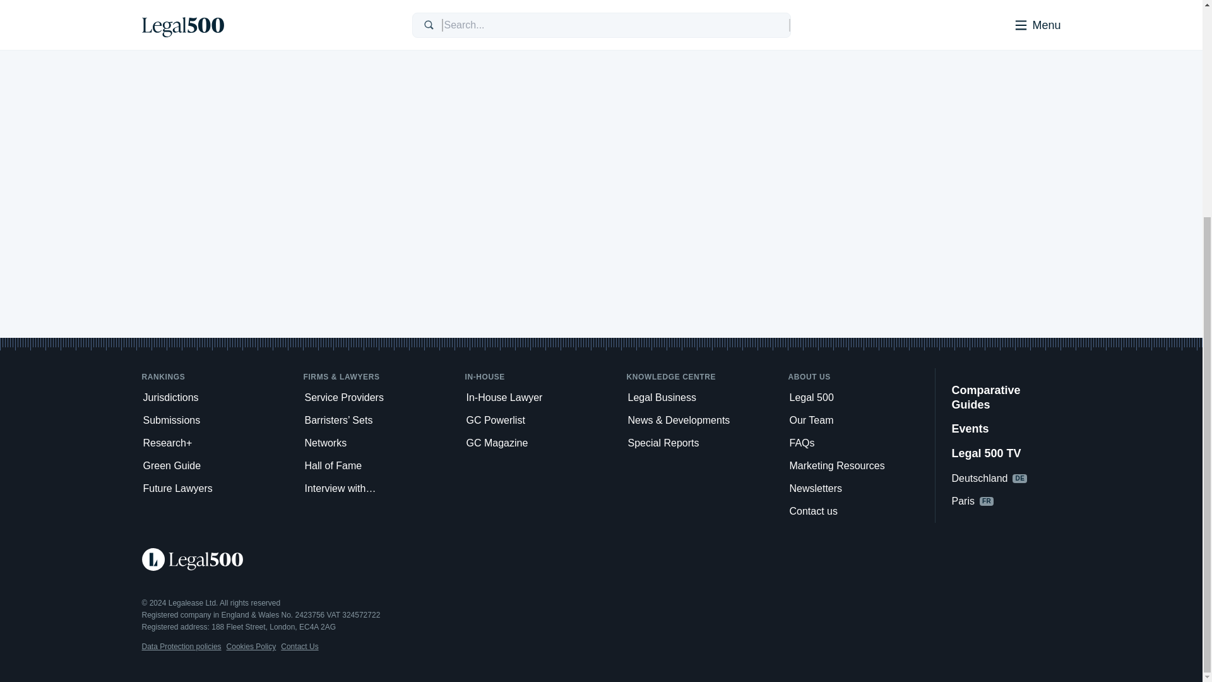  What do you see at coordinates (215, 421) in the screenshot?
I see `Submissions` at bounding box center [215, 421].